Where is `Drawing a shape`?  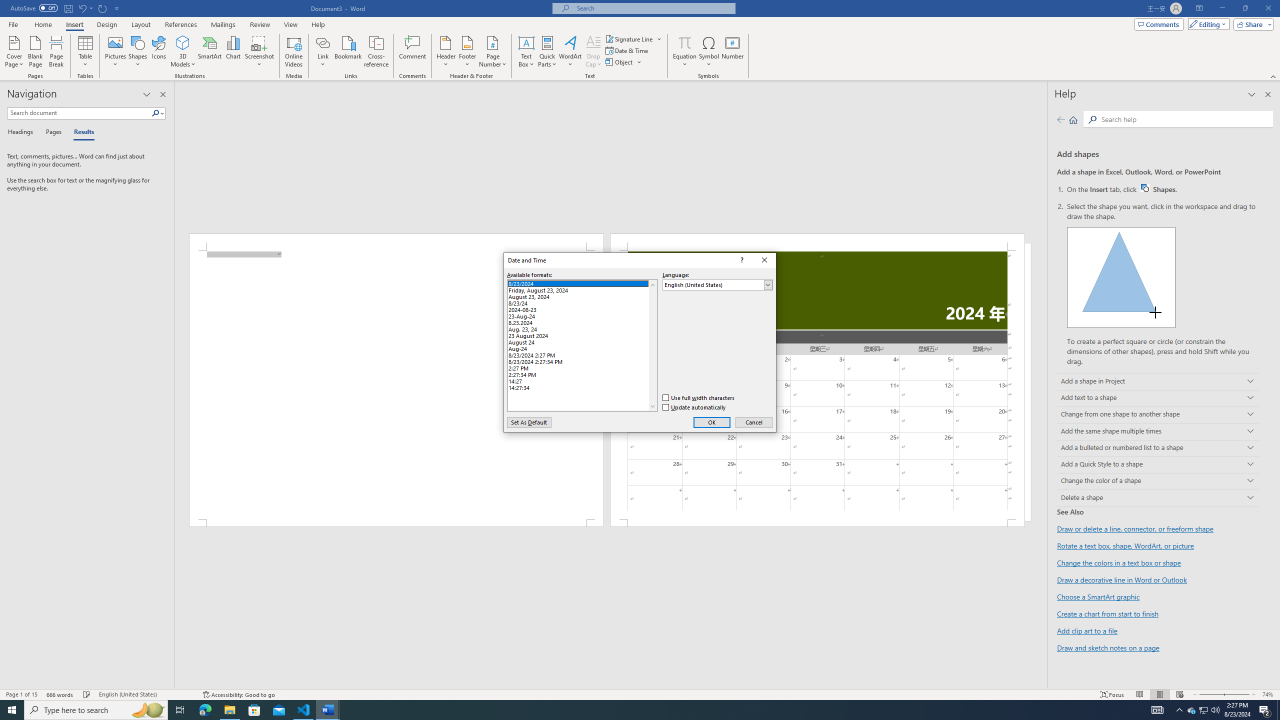
Drawing a shape is located at coordinates (1121, 277).